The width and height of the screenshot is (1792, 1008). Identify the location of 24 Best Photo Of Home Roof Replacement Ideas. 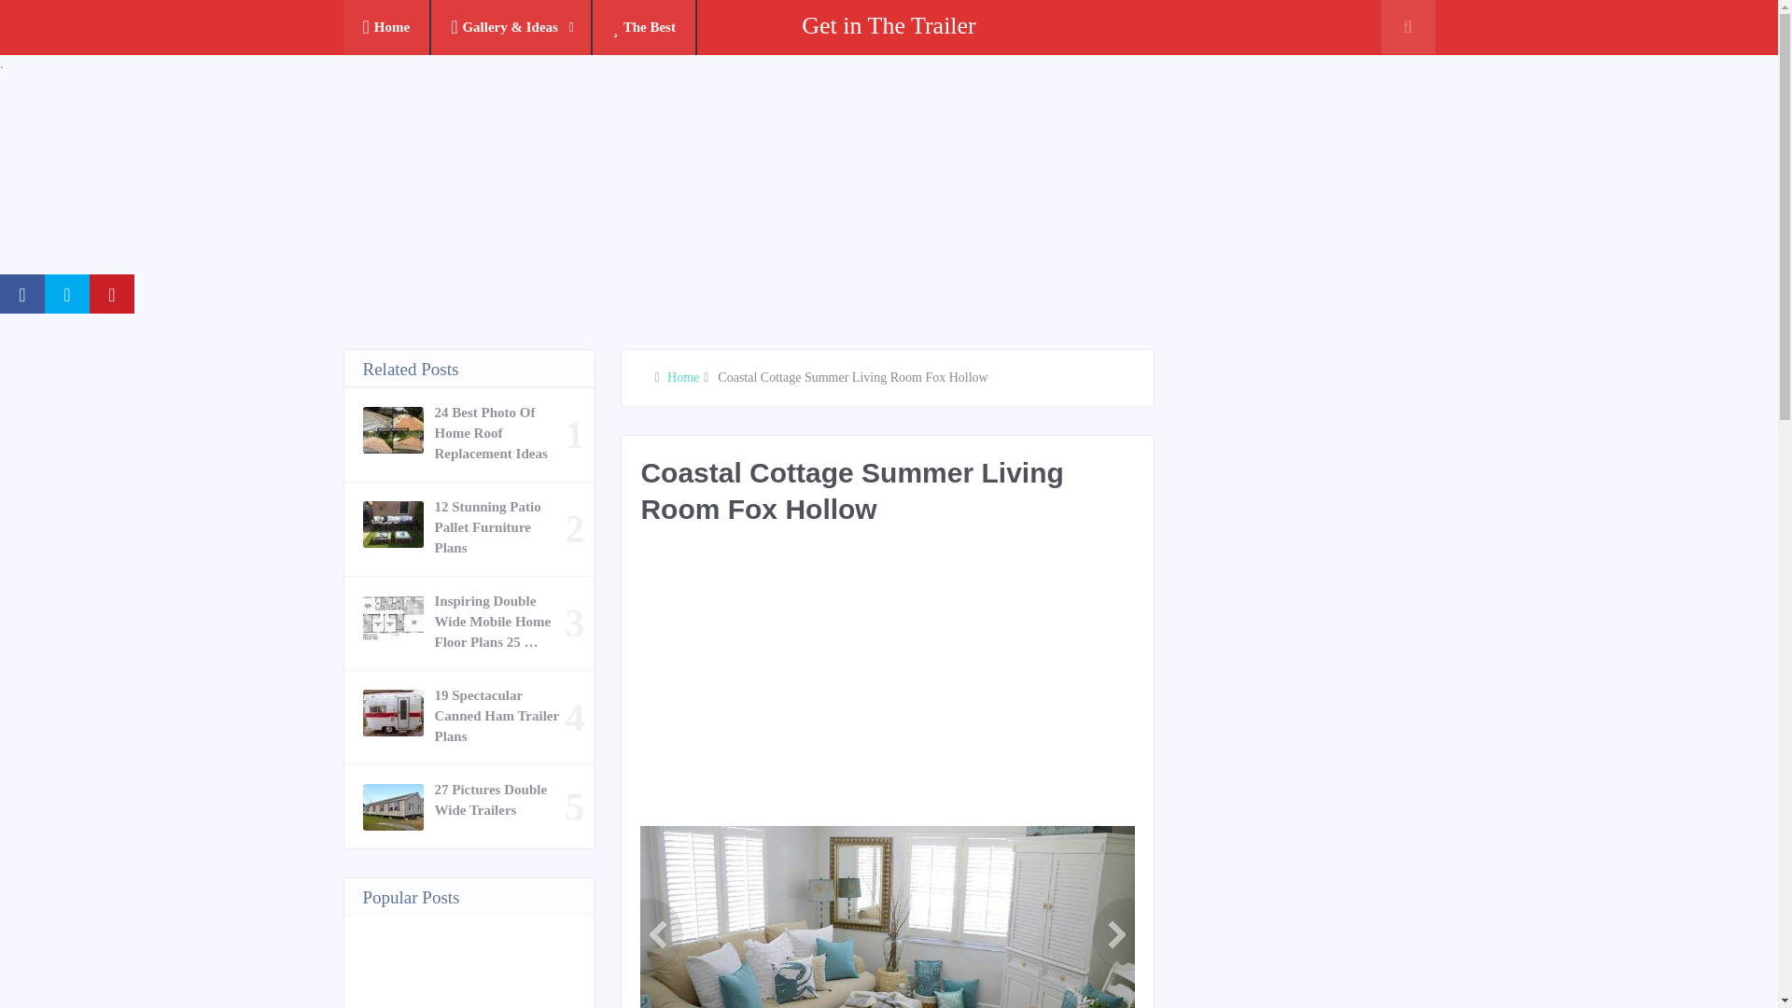
(500, 432).